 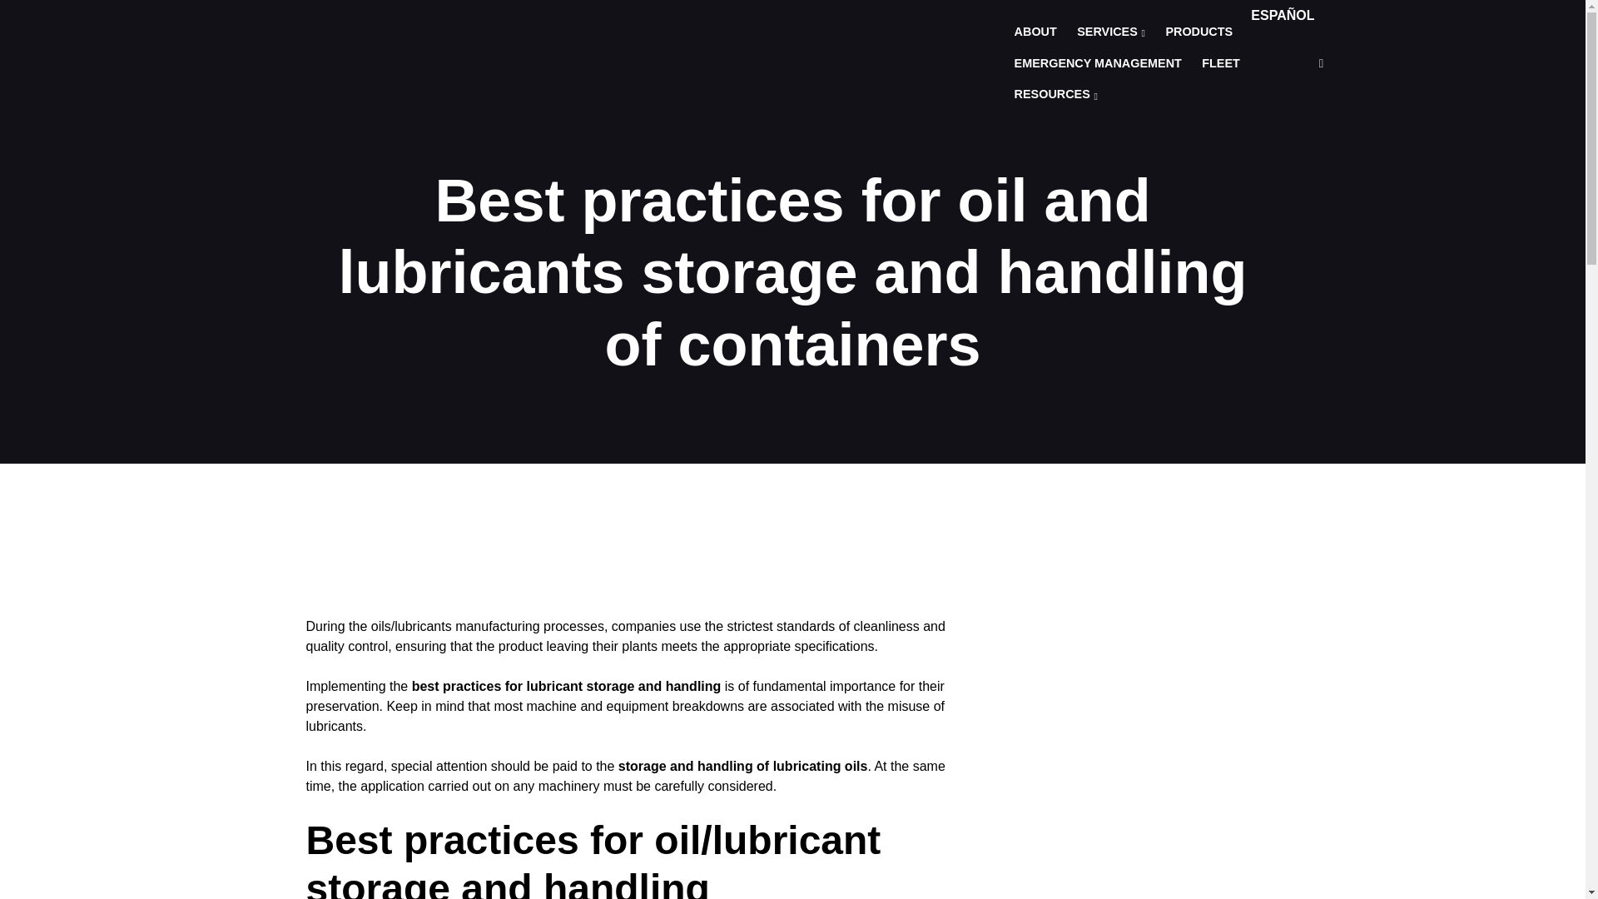 I want to click on SERVICES, so click(x=1111, y=32).